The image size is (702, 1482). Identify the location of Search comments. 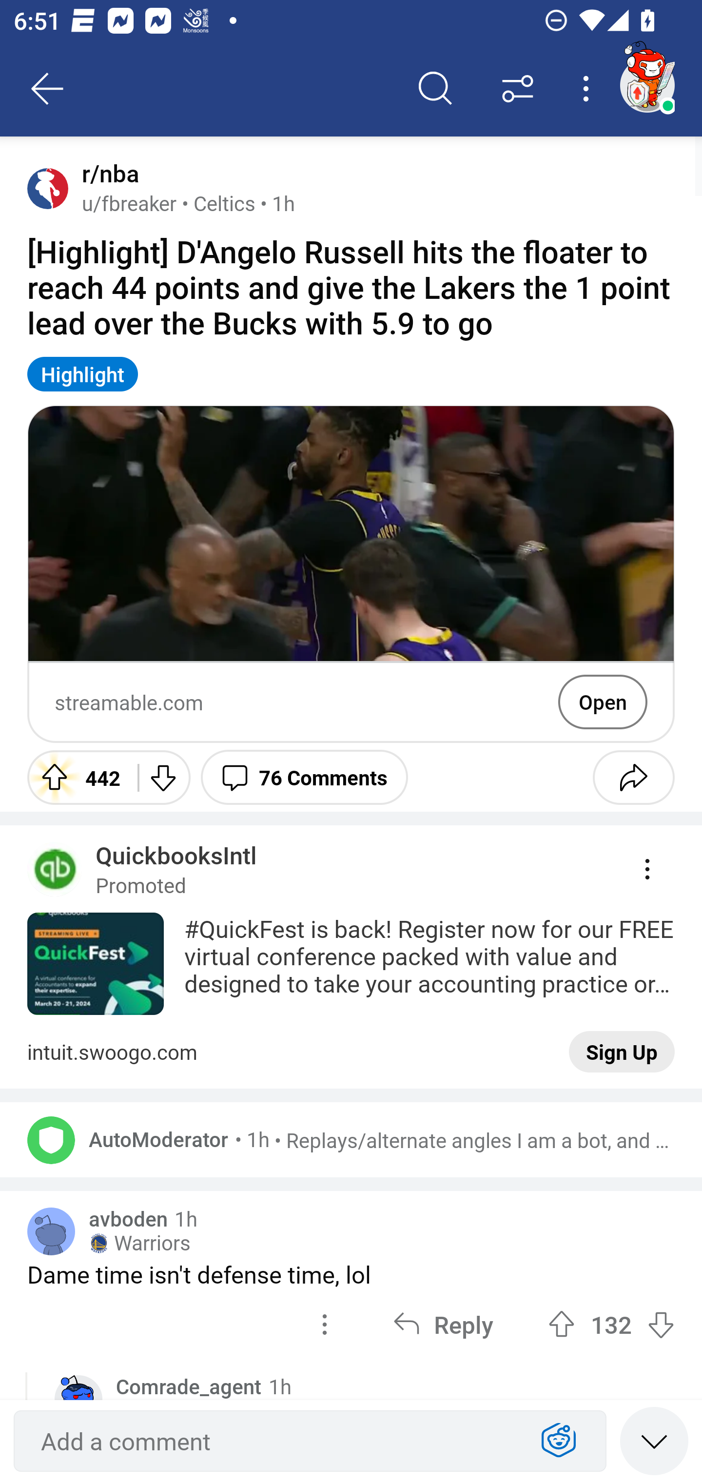
(435, 89).